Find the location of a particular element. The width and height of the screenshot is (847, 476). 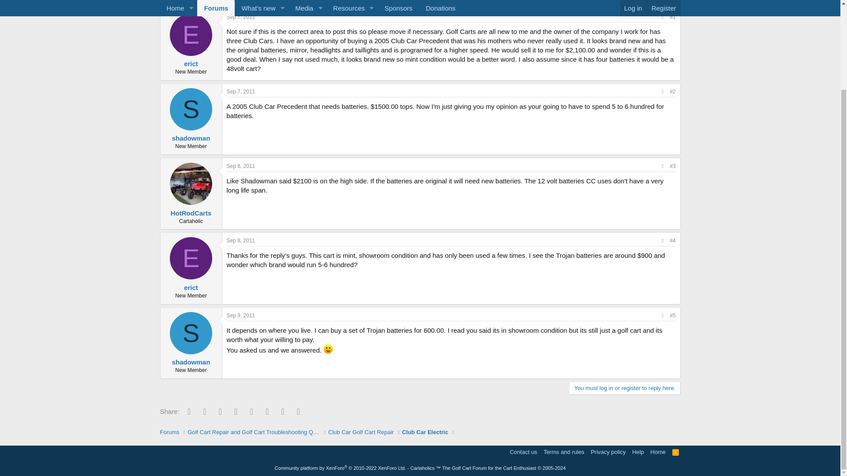

Sep 8, 2011 at 7:18 AM is located at coordinates (241, 166).